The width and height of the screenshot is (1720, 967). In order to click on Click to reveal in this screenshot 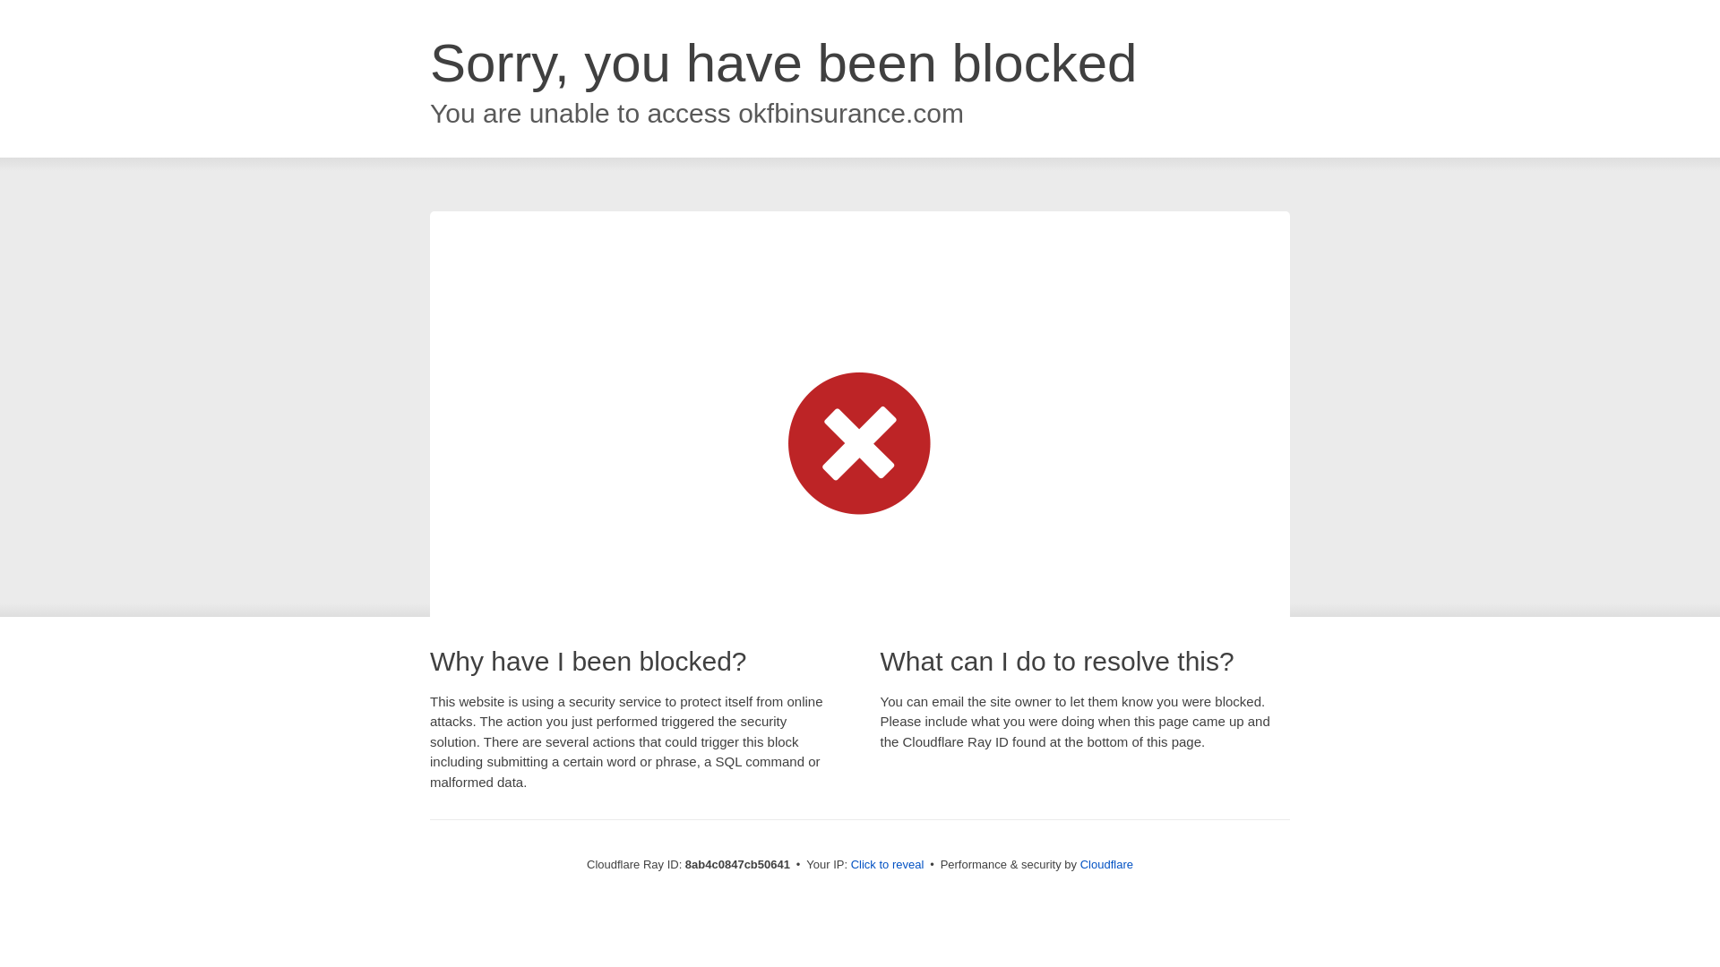, I will do `click(888, 865)`.